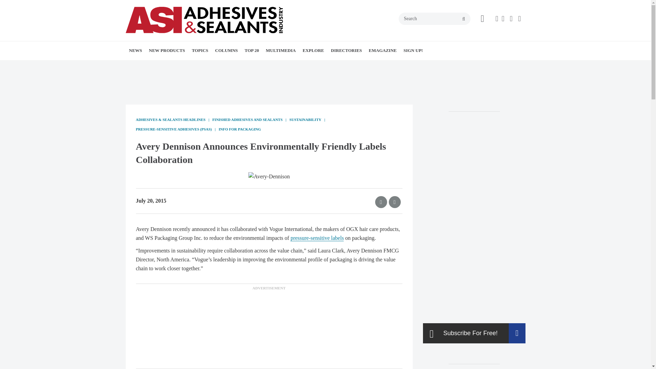  I want to click on Search, so click(435, 18).